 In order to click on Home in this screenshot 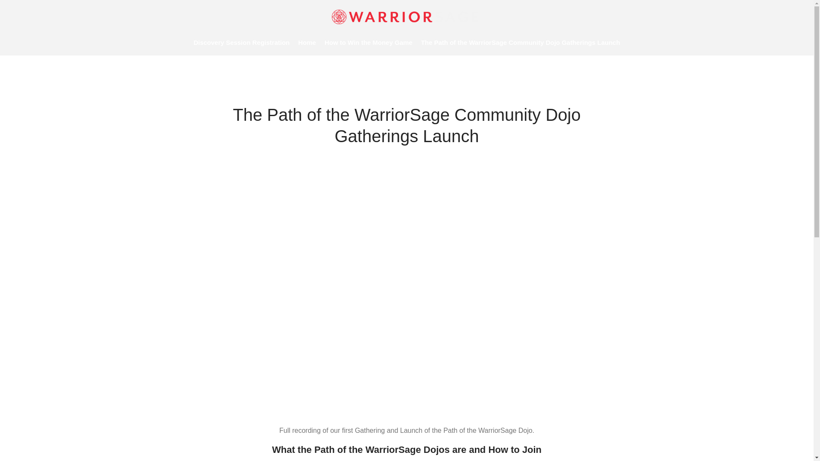, I will do `click(307, 43)`.